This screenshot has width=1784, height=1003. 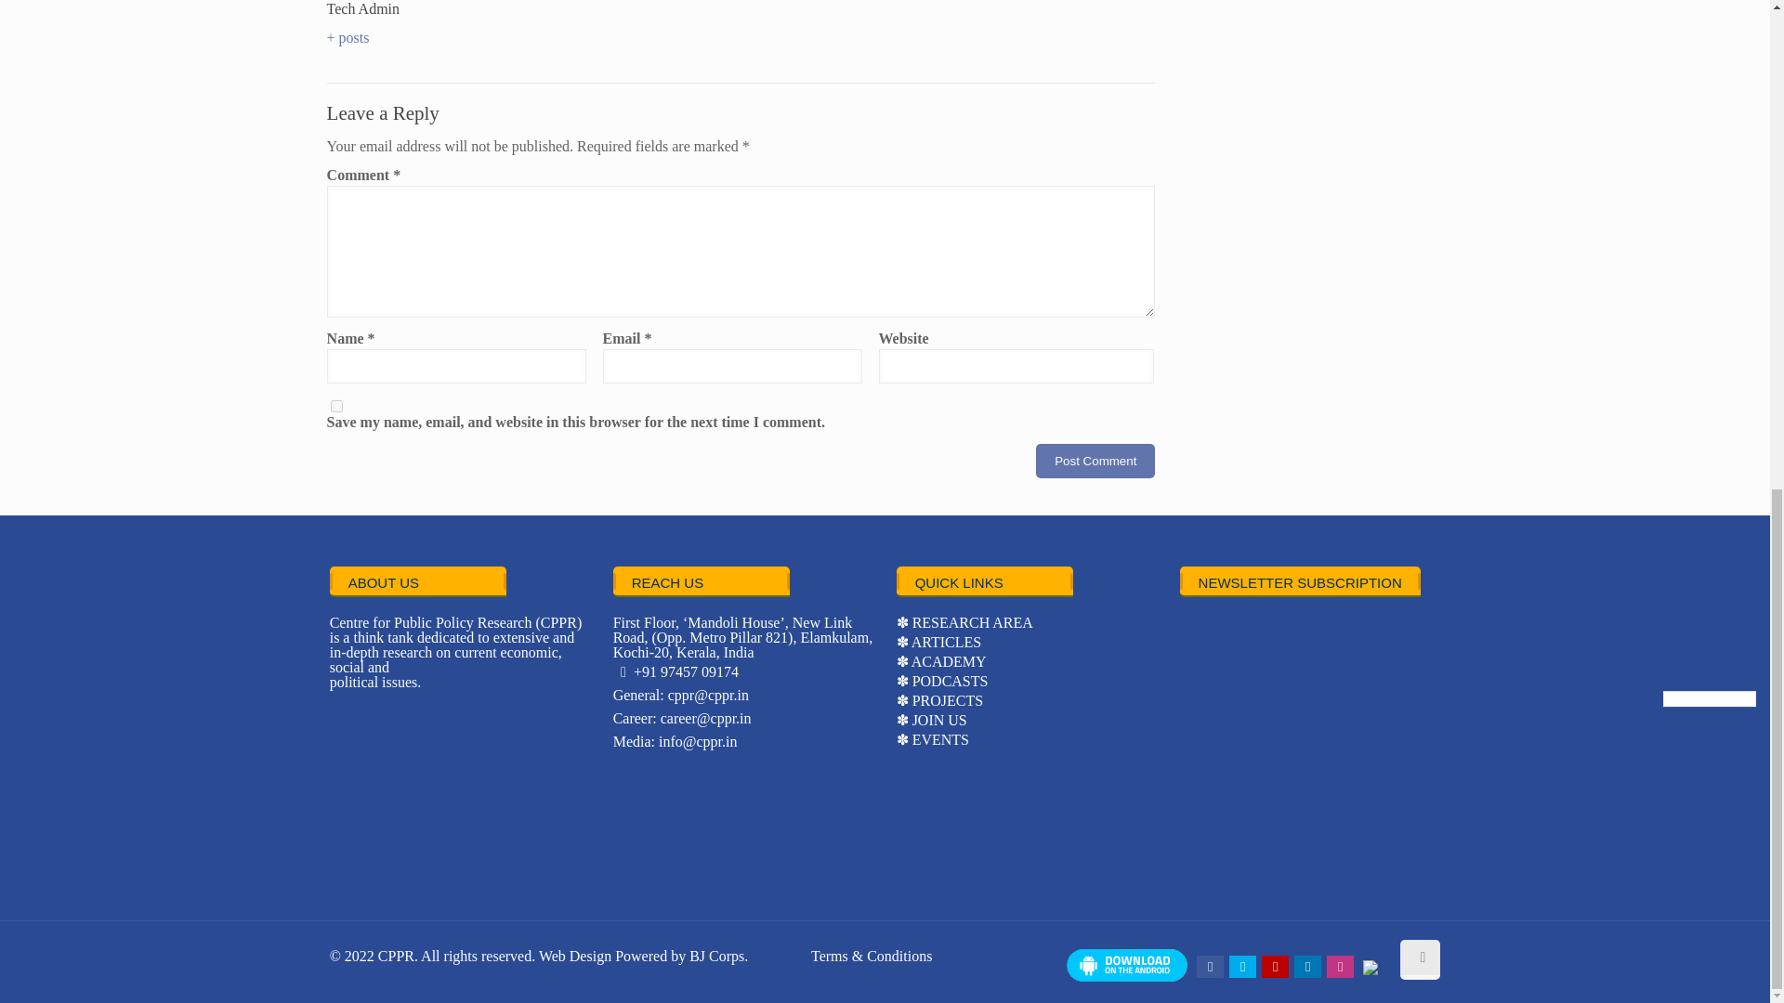 What do you see at coordinates (1308, 967) in the screenshot?
I see `LinkedIn` at bounding box center [1308, 967].